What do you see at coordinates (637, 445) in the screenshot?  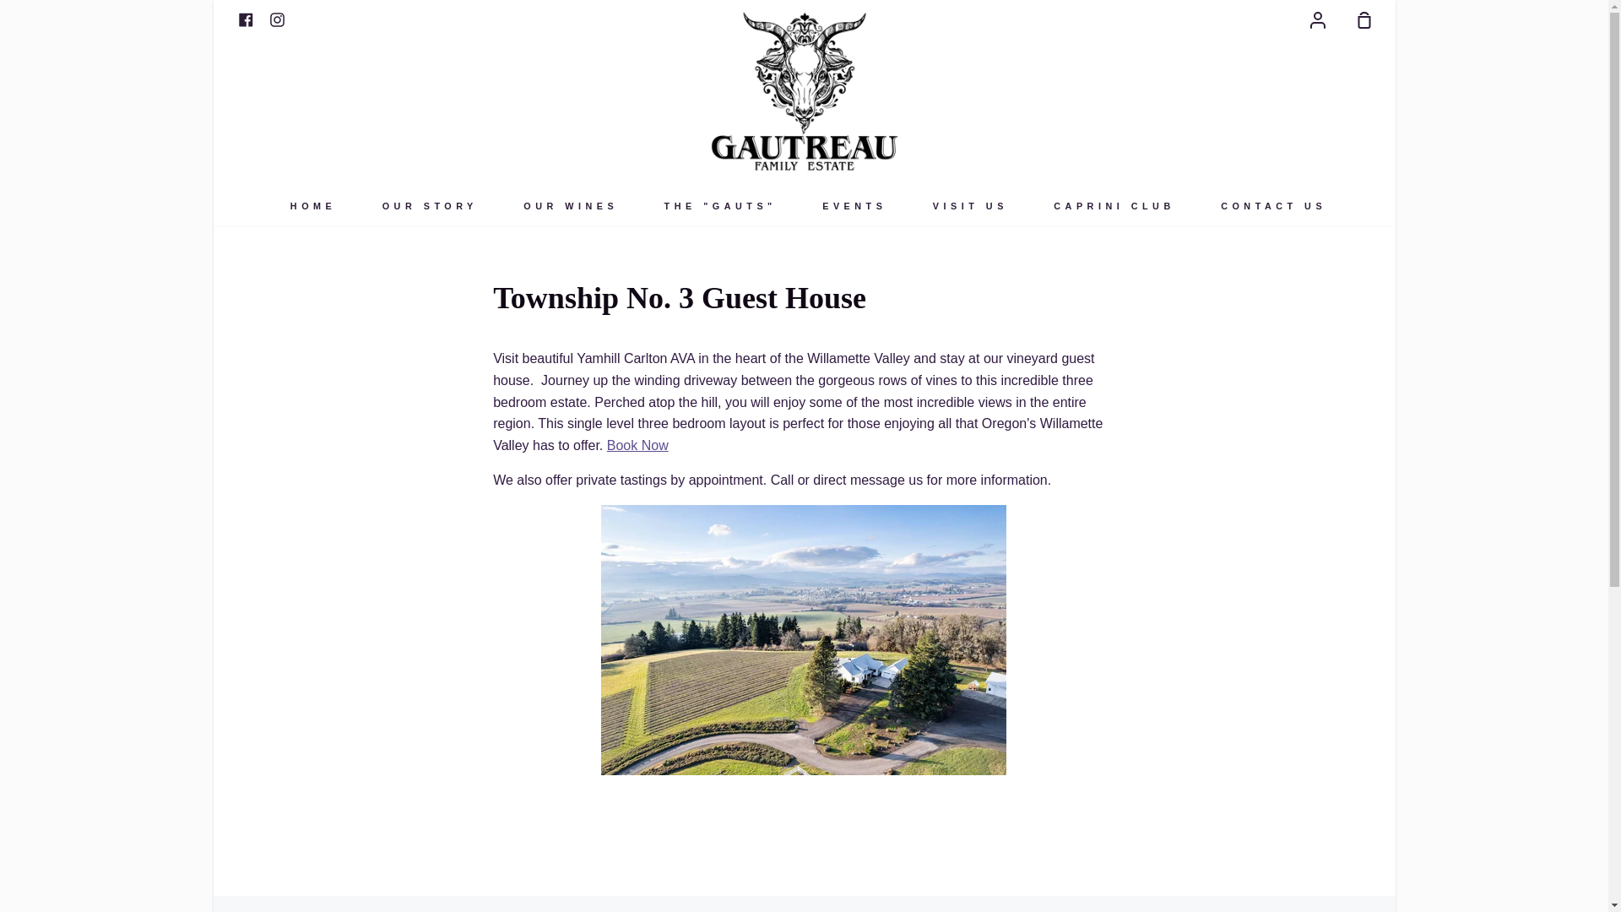 I see `Book Now` at bounding box center [637, 445].